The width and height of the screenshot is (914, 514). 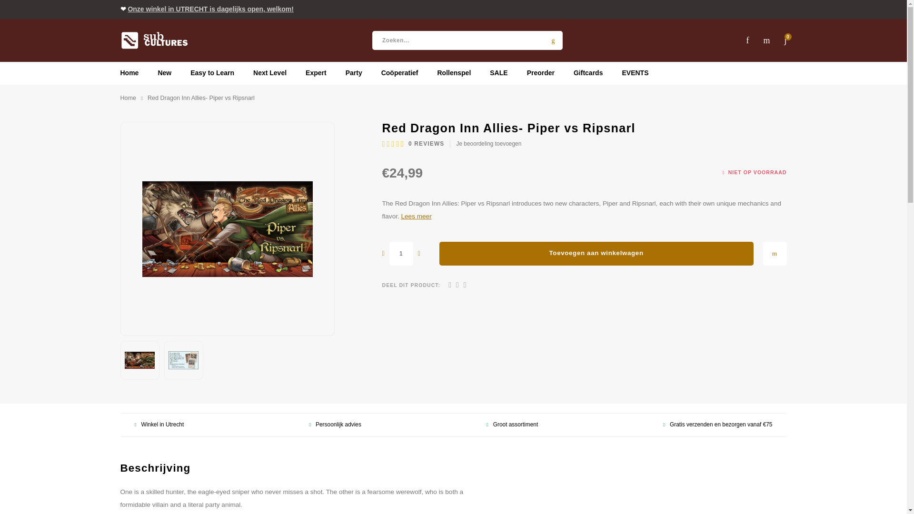 I want to click on Aan verlanglijst toevoegen, so click(x=774, y=253).